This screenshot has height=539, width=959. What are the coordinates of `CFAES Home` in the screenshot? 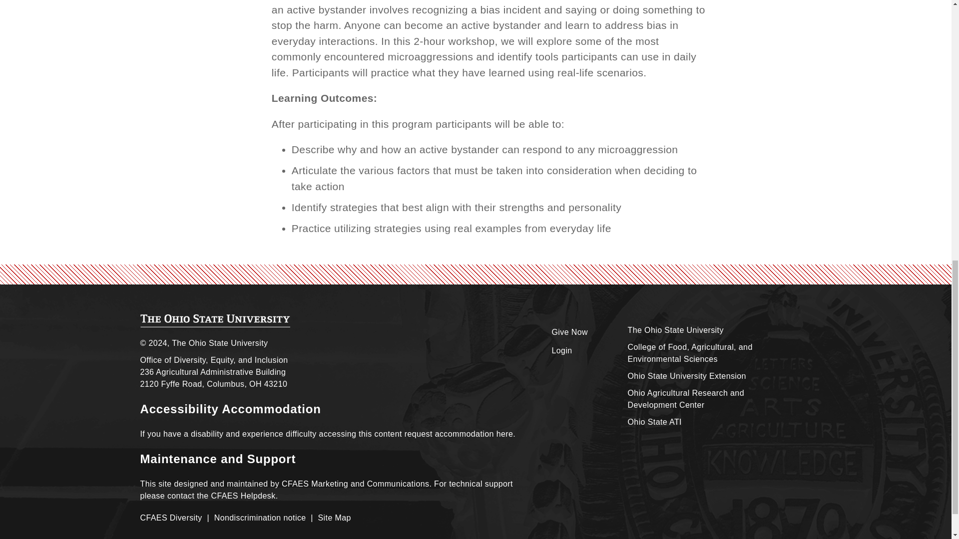 It's located at (215, 320).